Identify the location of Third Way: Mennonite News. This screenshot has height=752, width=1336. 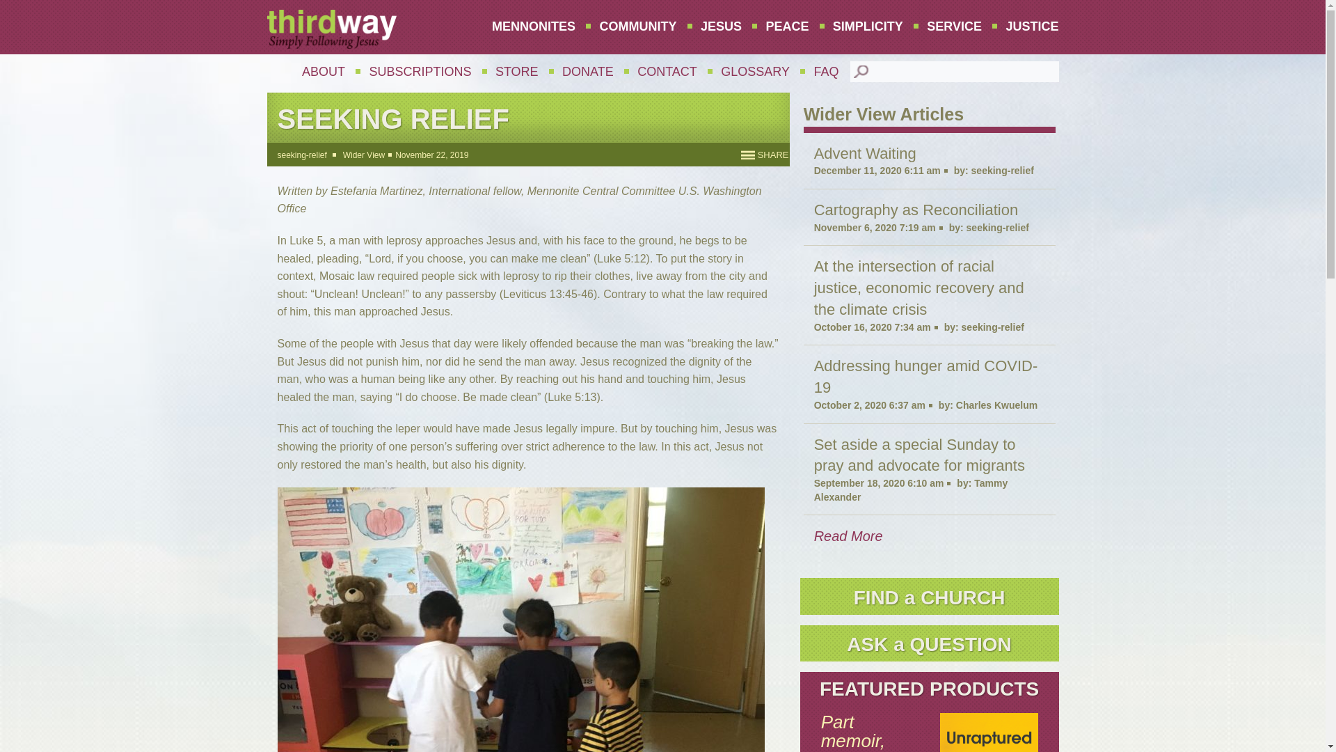
(332, 29).